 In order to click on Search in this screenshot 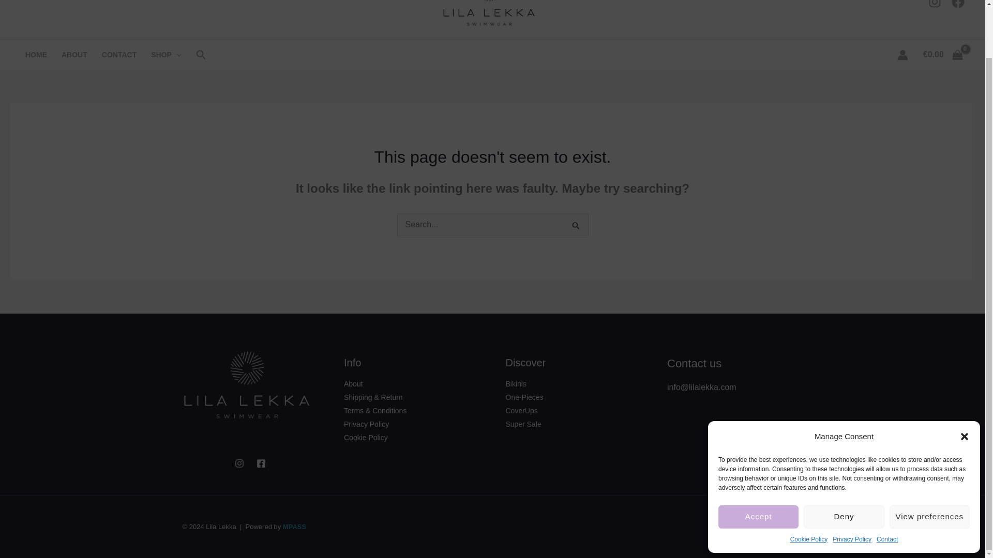, I will do `click(576, 226)`.